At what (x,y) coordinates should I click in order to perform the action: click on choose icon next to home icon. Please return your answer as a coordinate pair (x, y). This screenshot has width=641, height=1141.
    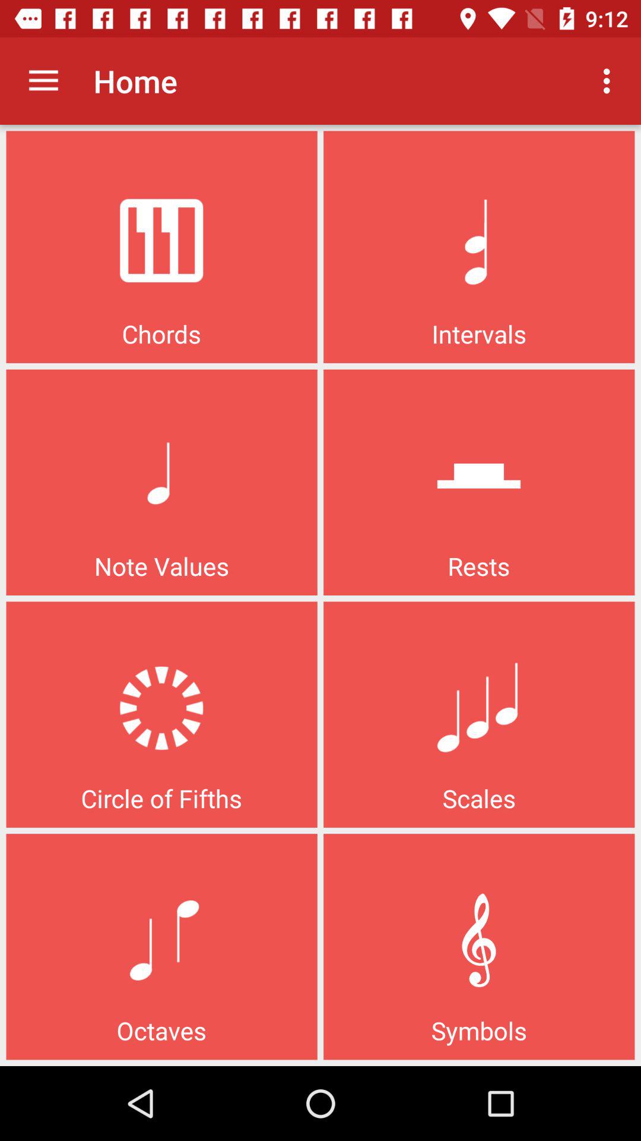
    Looking at the image, I should click on (43, 81).